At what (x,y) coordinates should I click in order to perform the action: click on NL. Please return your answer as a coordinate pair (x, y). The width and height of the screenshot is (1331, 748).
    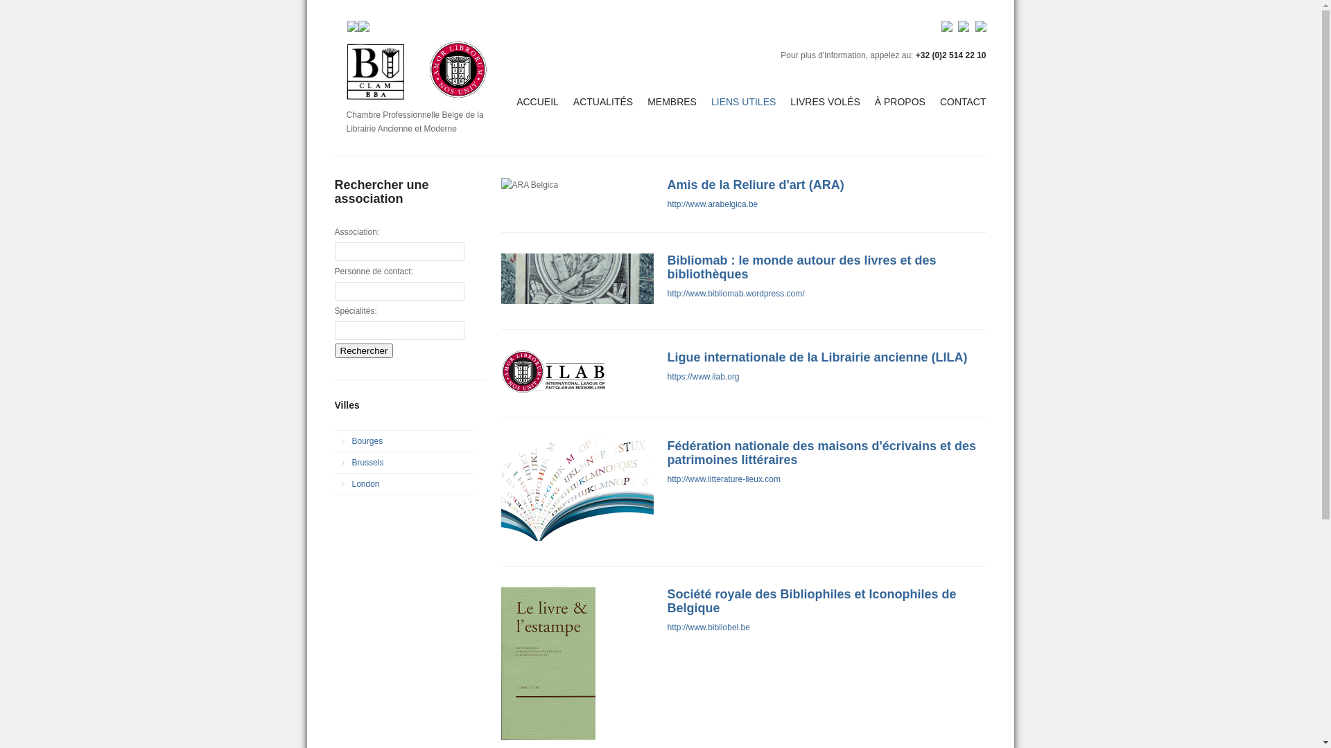
    Looking at the image, I should click on (964, 29).